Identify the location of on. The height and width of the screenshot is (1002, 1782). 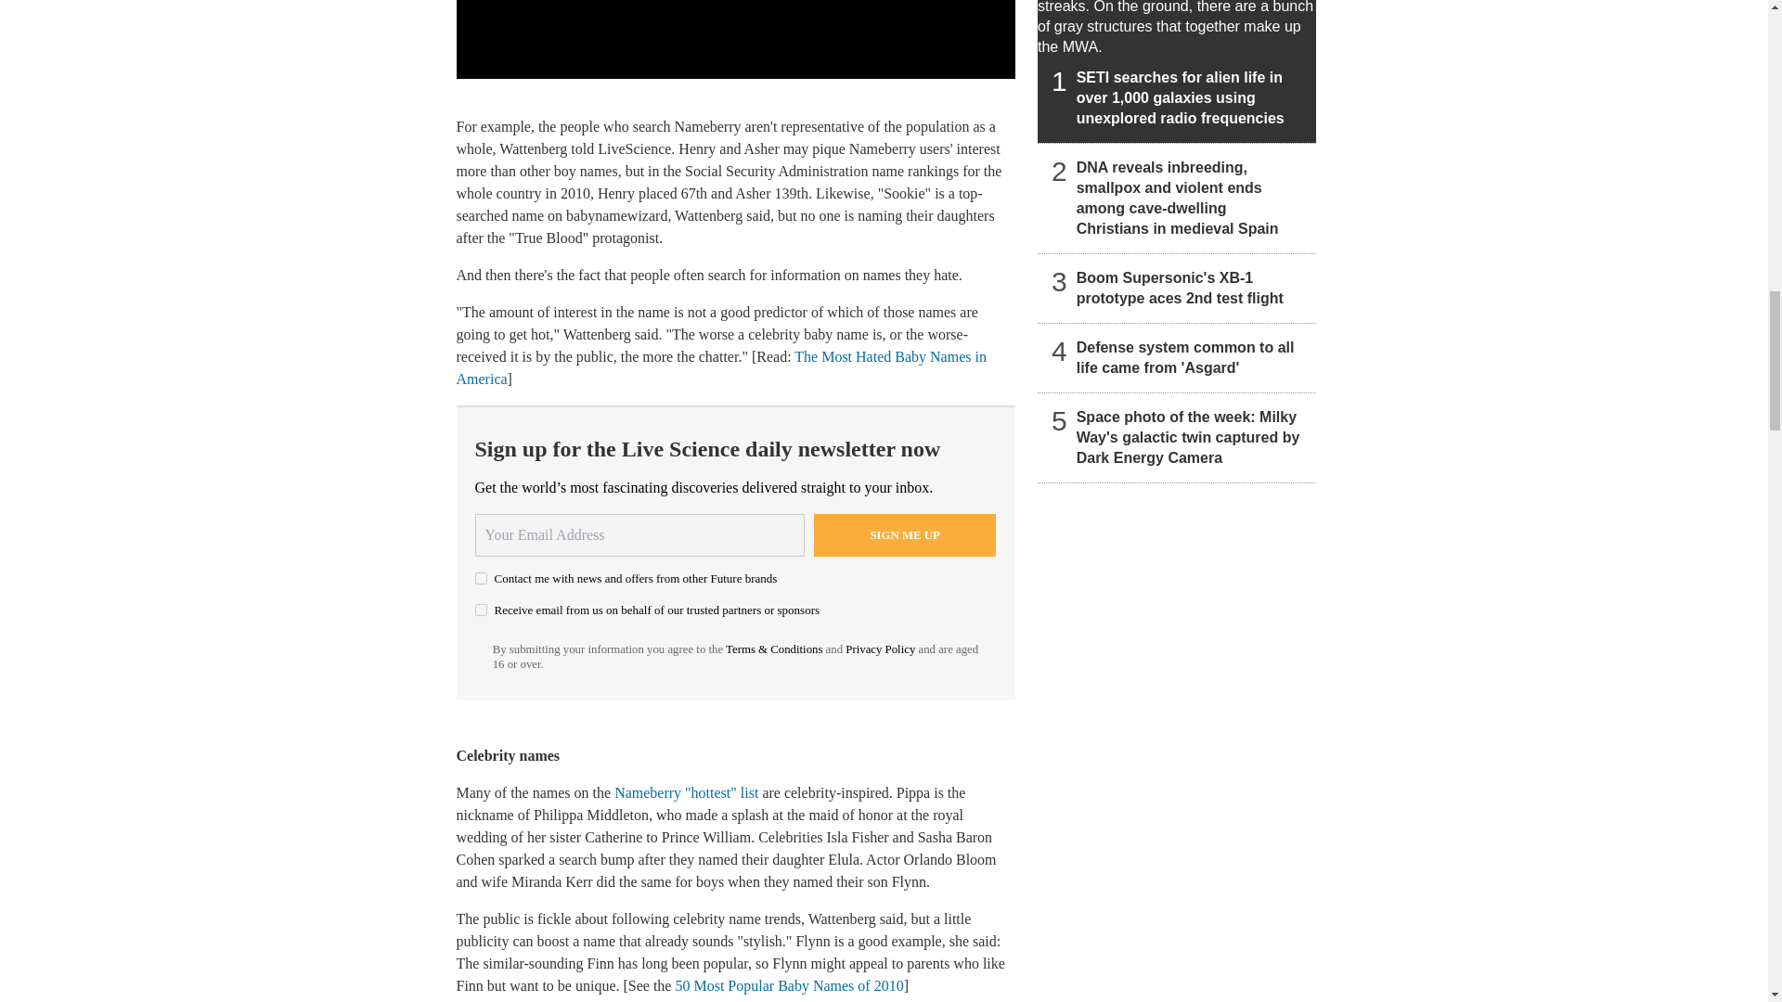
(481, 577).